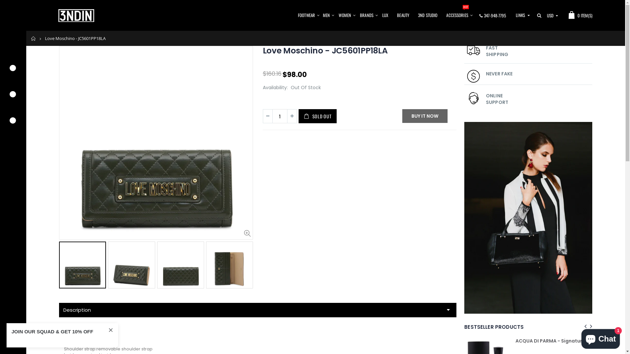  What do you see at coordinates (367, 15) in the screenshot?
I see `BRANDS` at bounding box center [367, 15].